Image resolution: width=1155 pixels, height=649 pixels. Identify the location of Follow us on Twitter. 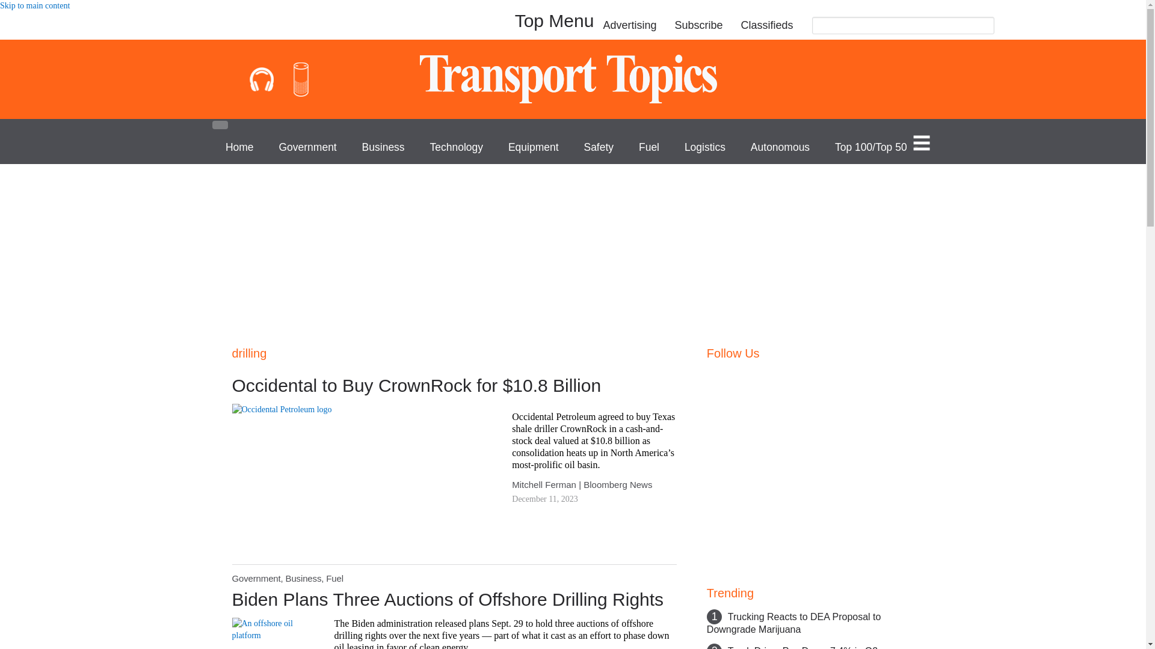
(741, 377).